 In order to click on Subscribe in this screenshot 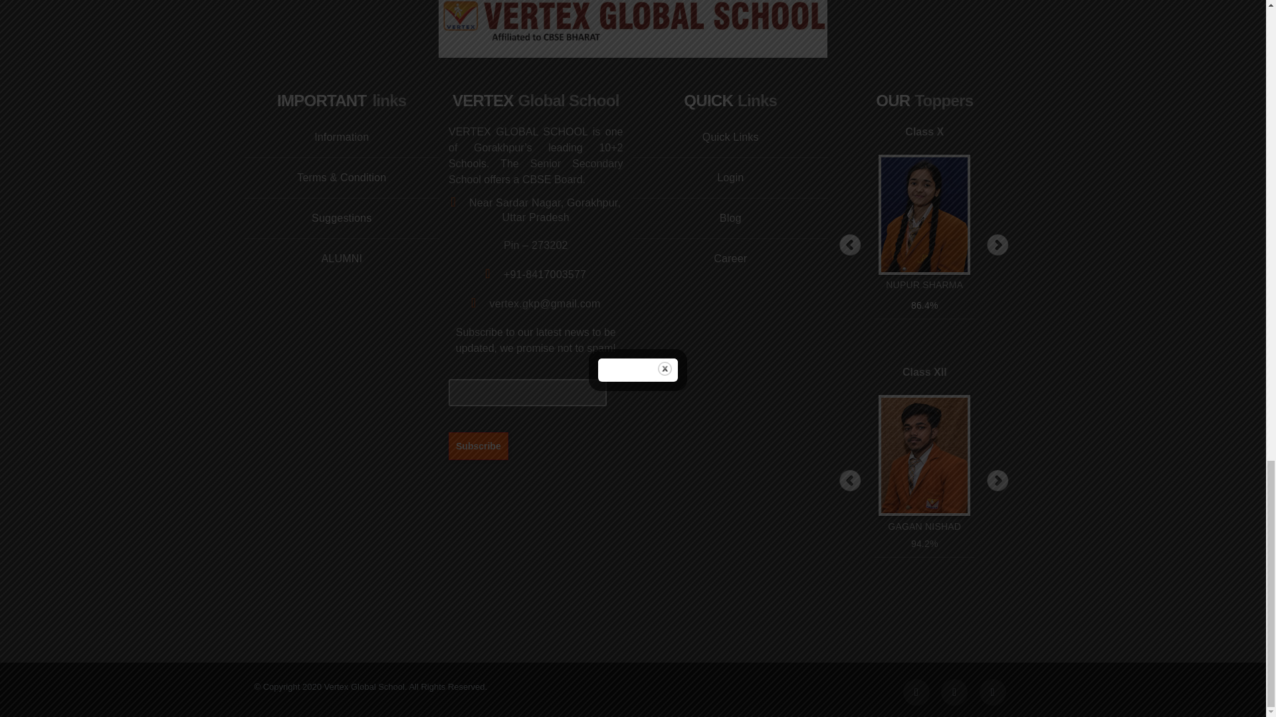, I will do `click(478, 445)`.